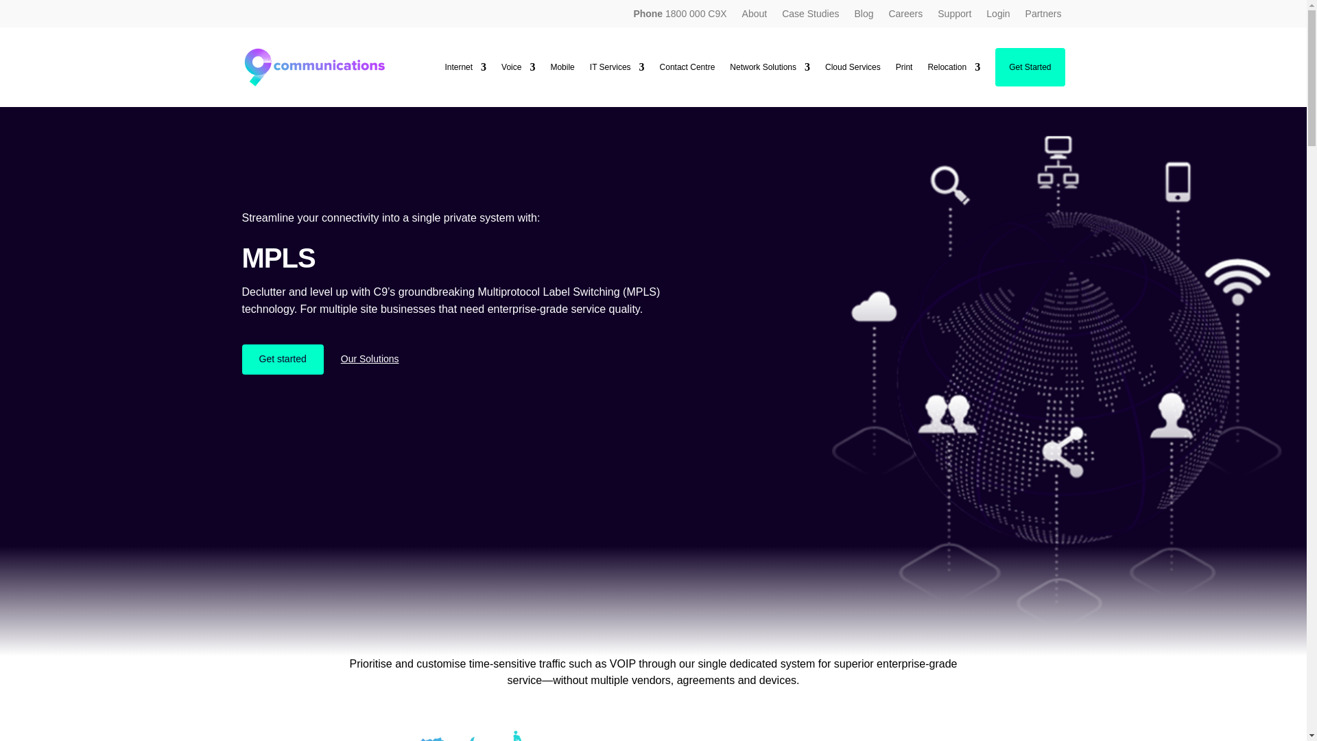  Describe the element at coordinates (680, 16) in the screenshot. I see `Phone 1800 000 C9X` at that location.